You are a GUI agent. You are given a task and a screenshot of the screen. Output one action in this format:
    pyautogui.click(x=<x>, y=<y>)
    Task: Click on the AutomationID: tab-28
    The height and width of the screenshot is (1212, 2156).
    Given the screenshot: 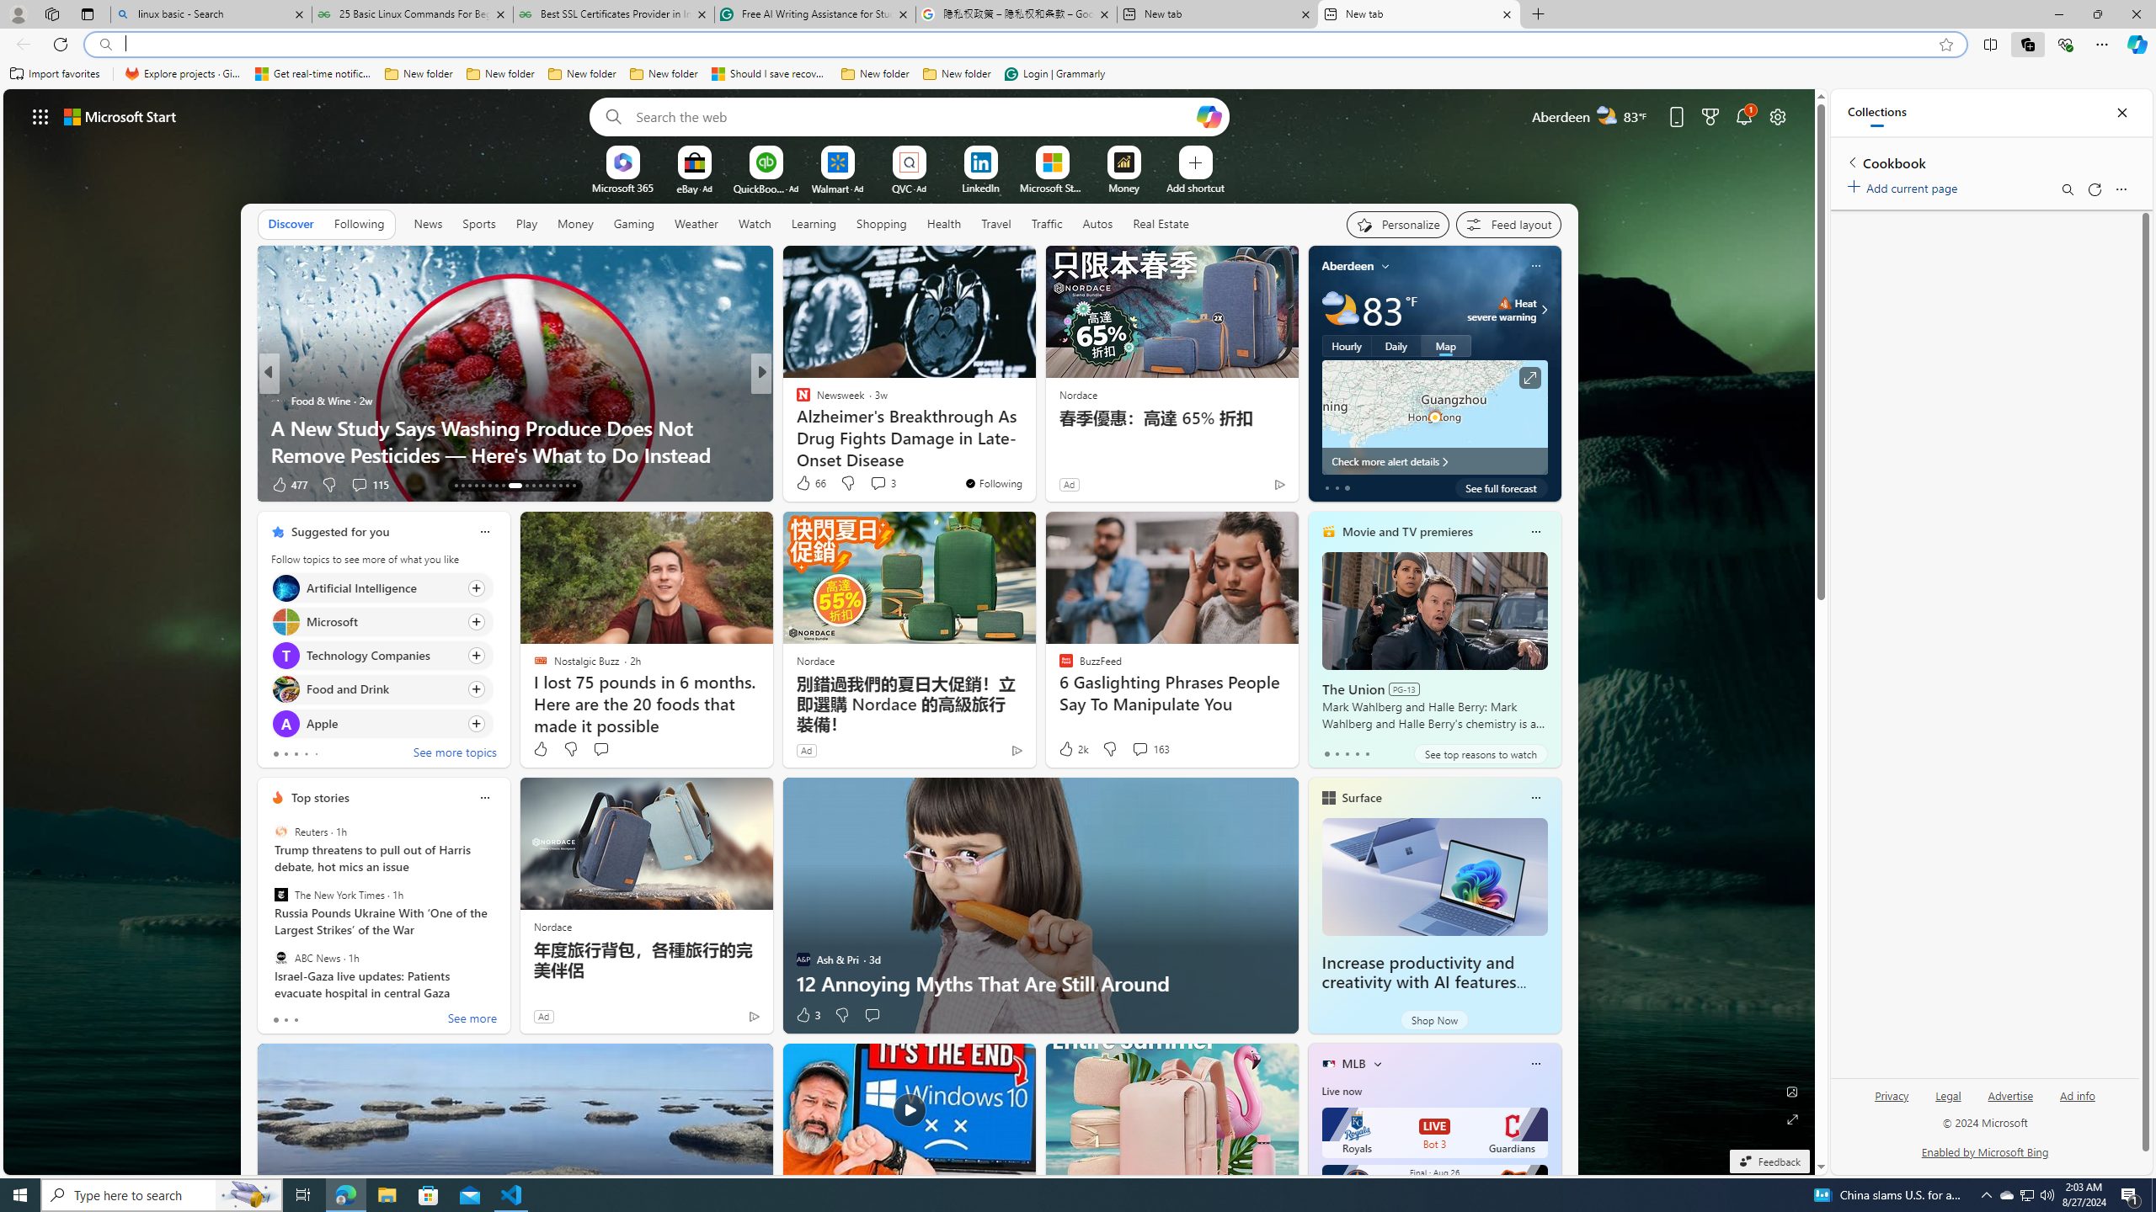 What is the action you would take?
    pyautogui.click(x=567, y=486)
    